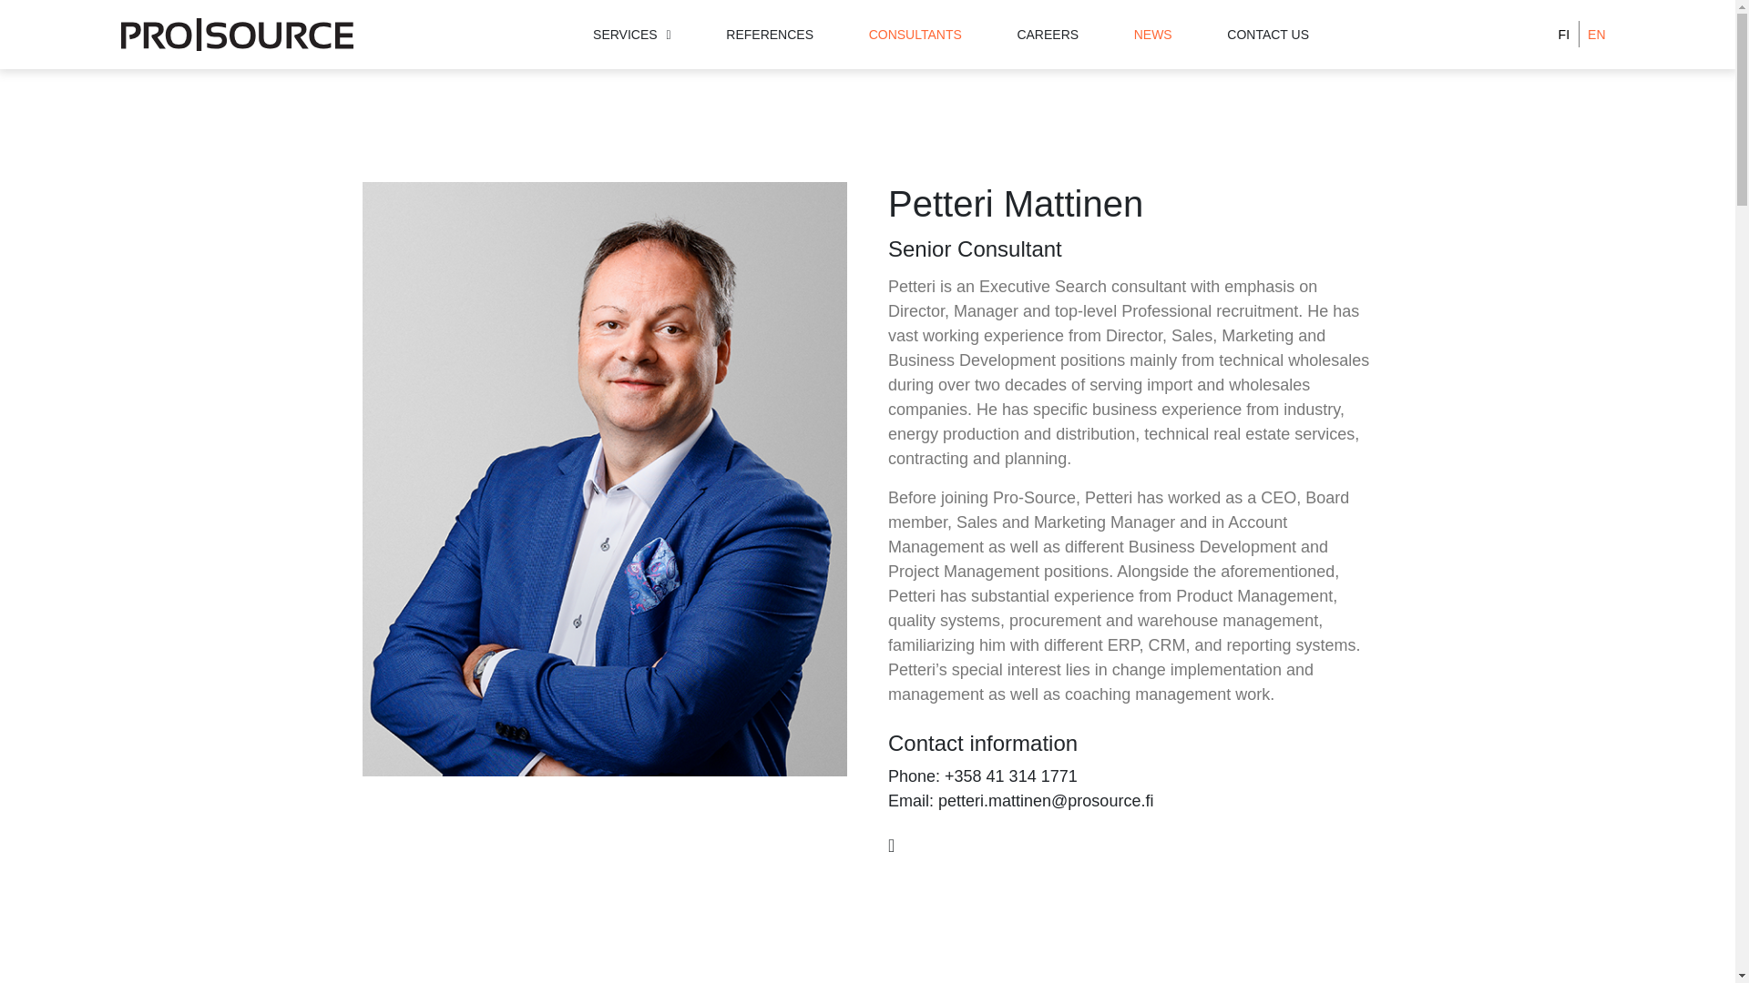 The image size is (1749, 983). What do you see at coordinates (632, 35) in the screenshot?
I see `SERVICES` at bounding box center [632, 35].